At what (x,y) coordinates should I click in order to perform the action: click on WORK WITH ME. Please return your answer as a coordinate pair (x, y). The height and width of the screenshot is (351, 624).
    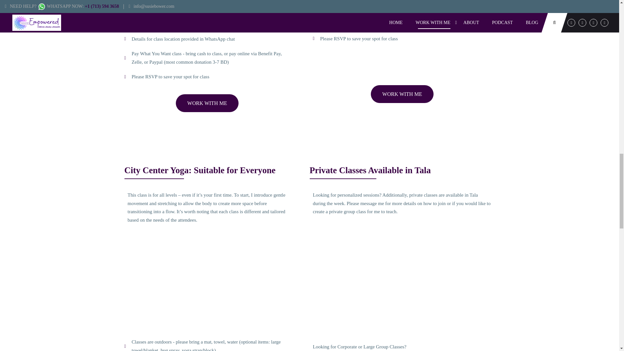
    Looking at the image, I should click on (207, 103).